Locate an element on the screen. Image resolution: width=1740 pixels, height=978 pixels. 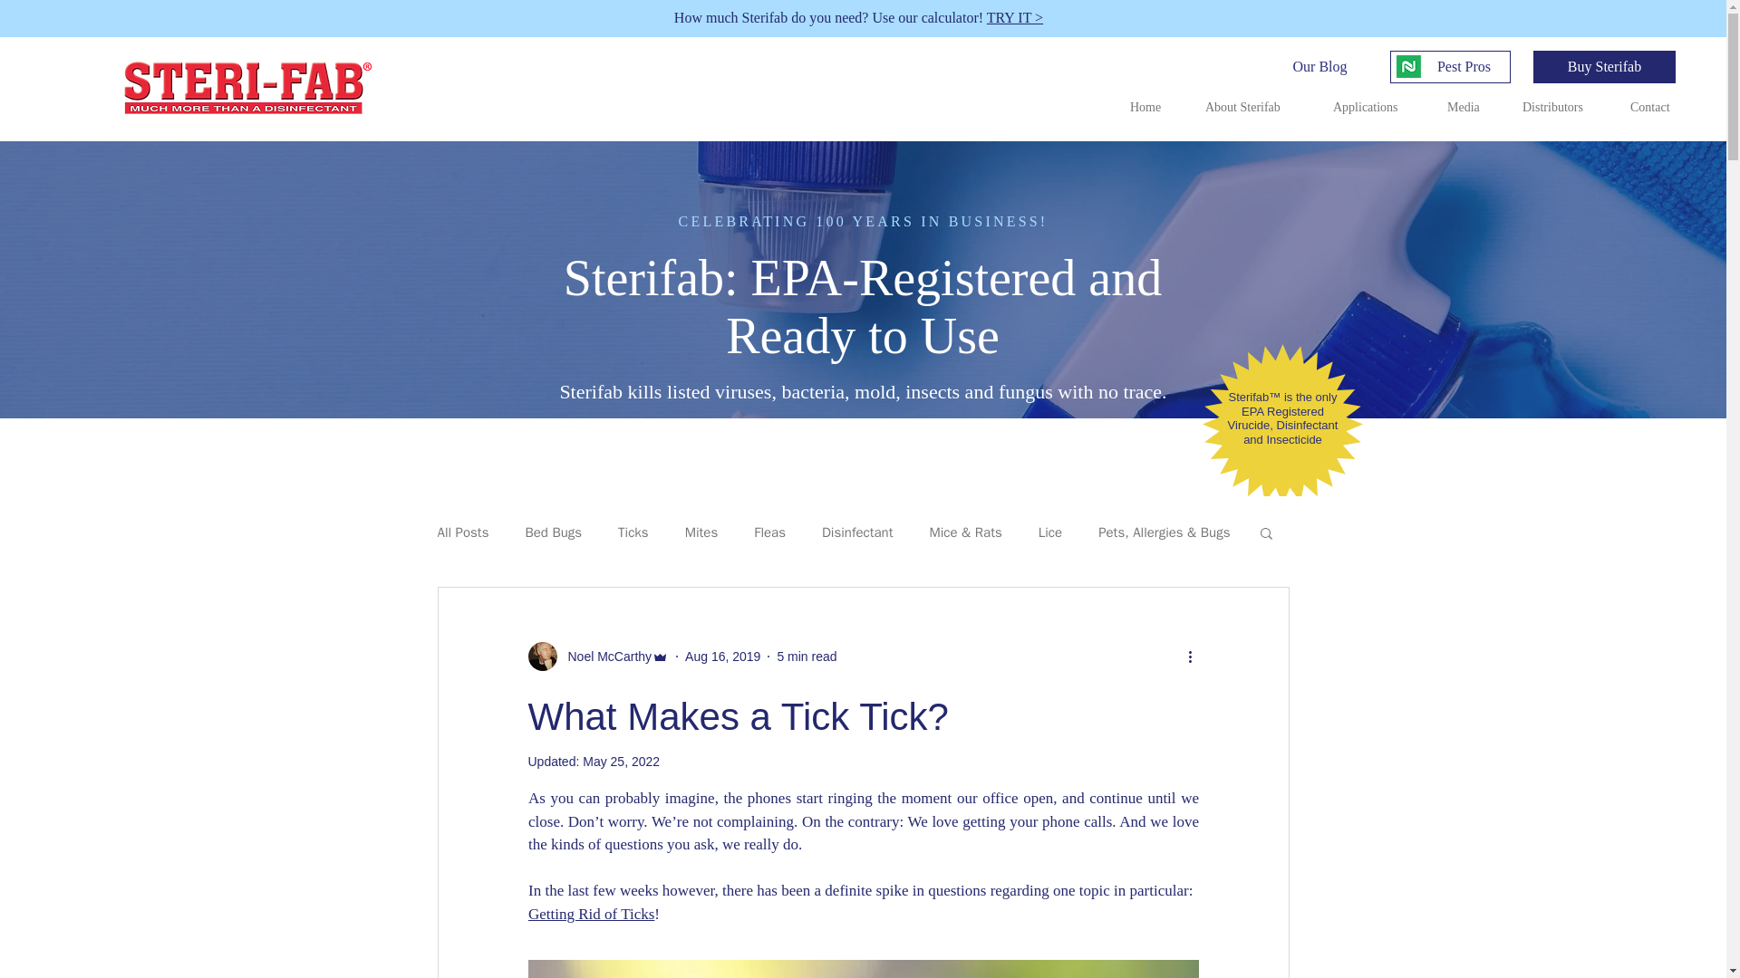
All Posts is located at coordinates (462, 532).